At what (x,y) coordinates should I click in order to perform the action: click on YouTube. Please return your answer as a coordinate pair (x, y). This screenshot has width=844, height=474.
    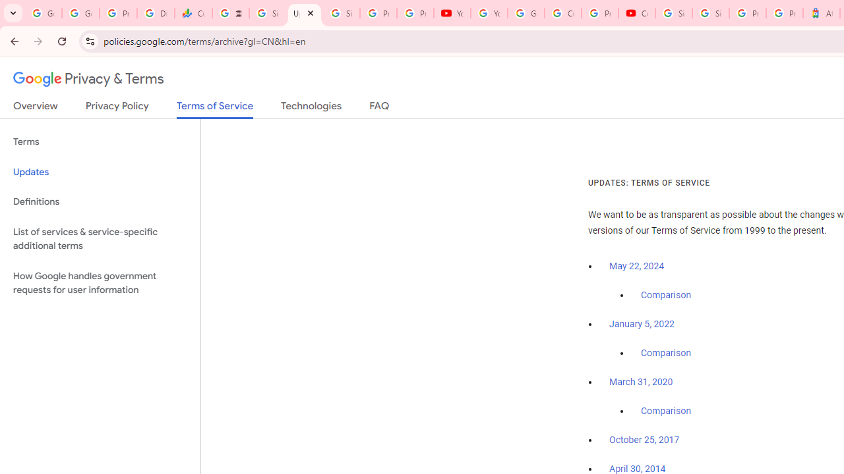
    Looking at the image, I should click on (452, 13).